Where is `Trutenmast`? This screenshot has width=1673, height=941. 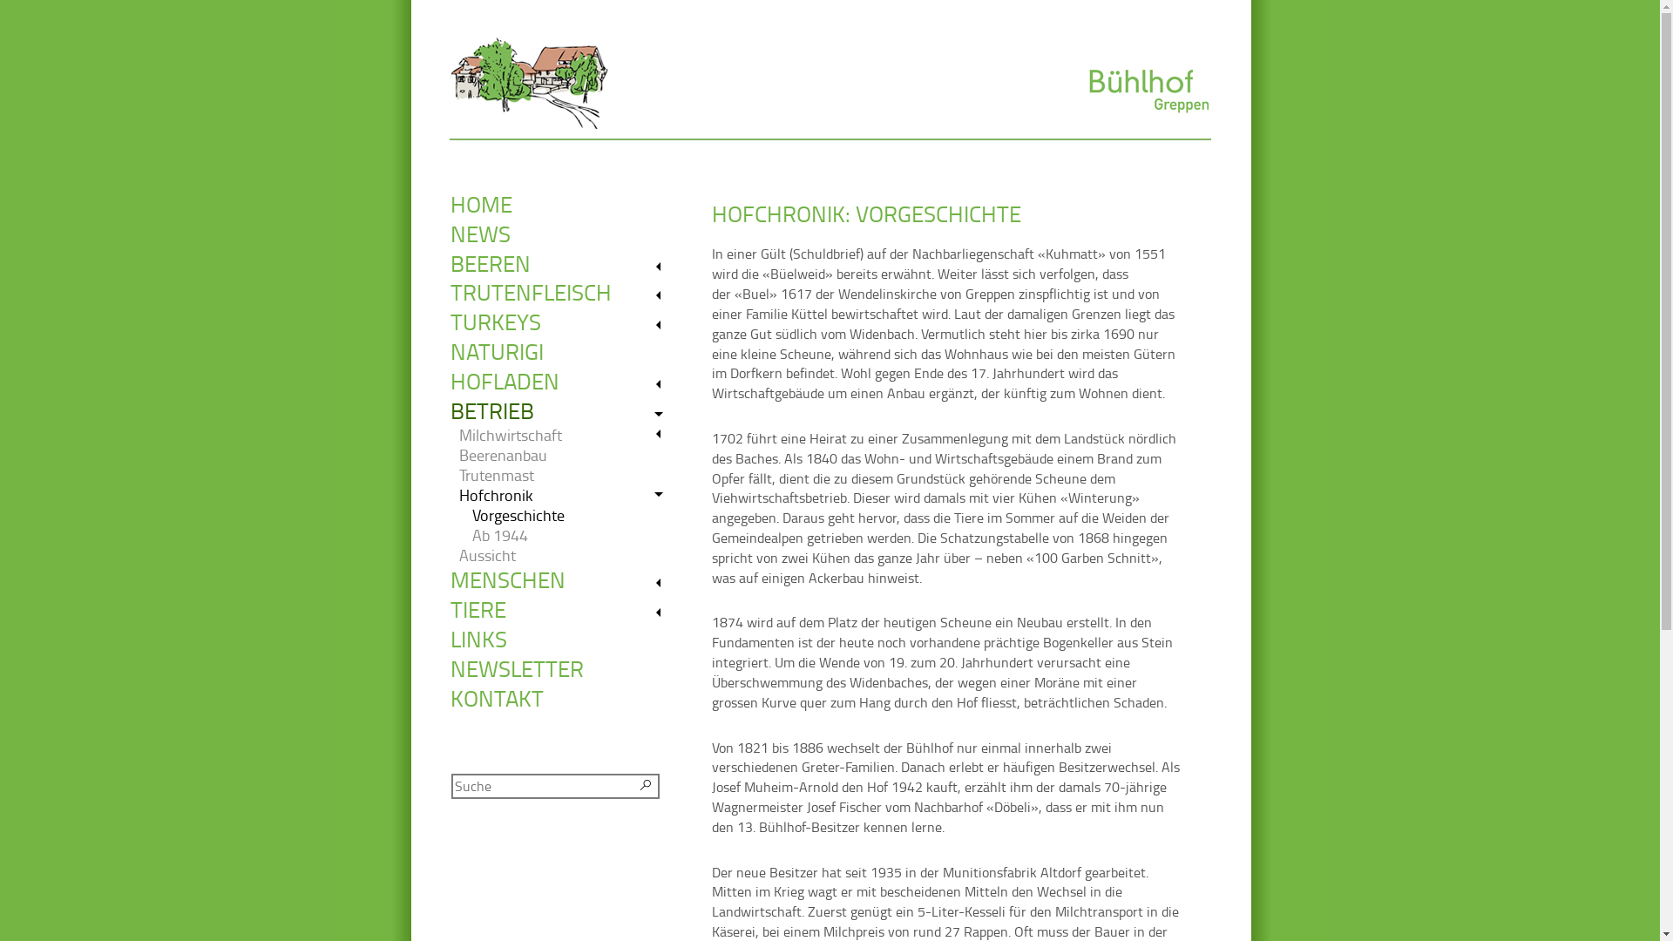
Trutenmast is located at coordinates (566, 476).